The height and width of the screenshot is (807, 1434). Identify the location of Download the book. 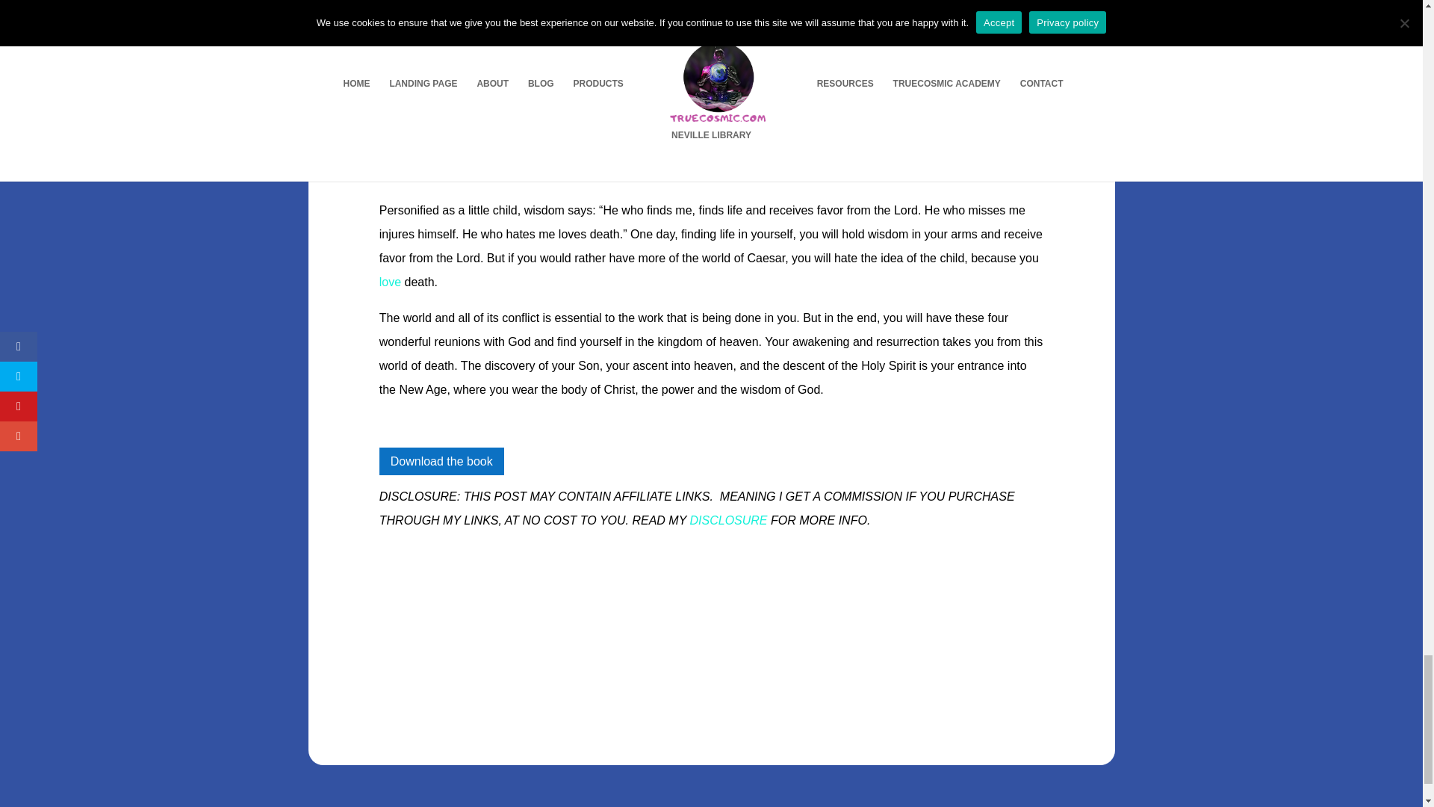
(442, 462).